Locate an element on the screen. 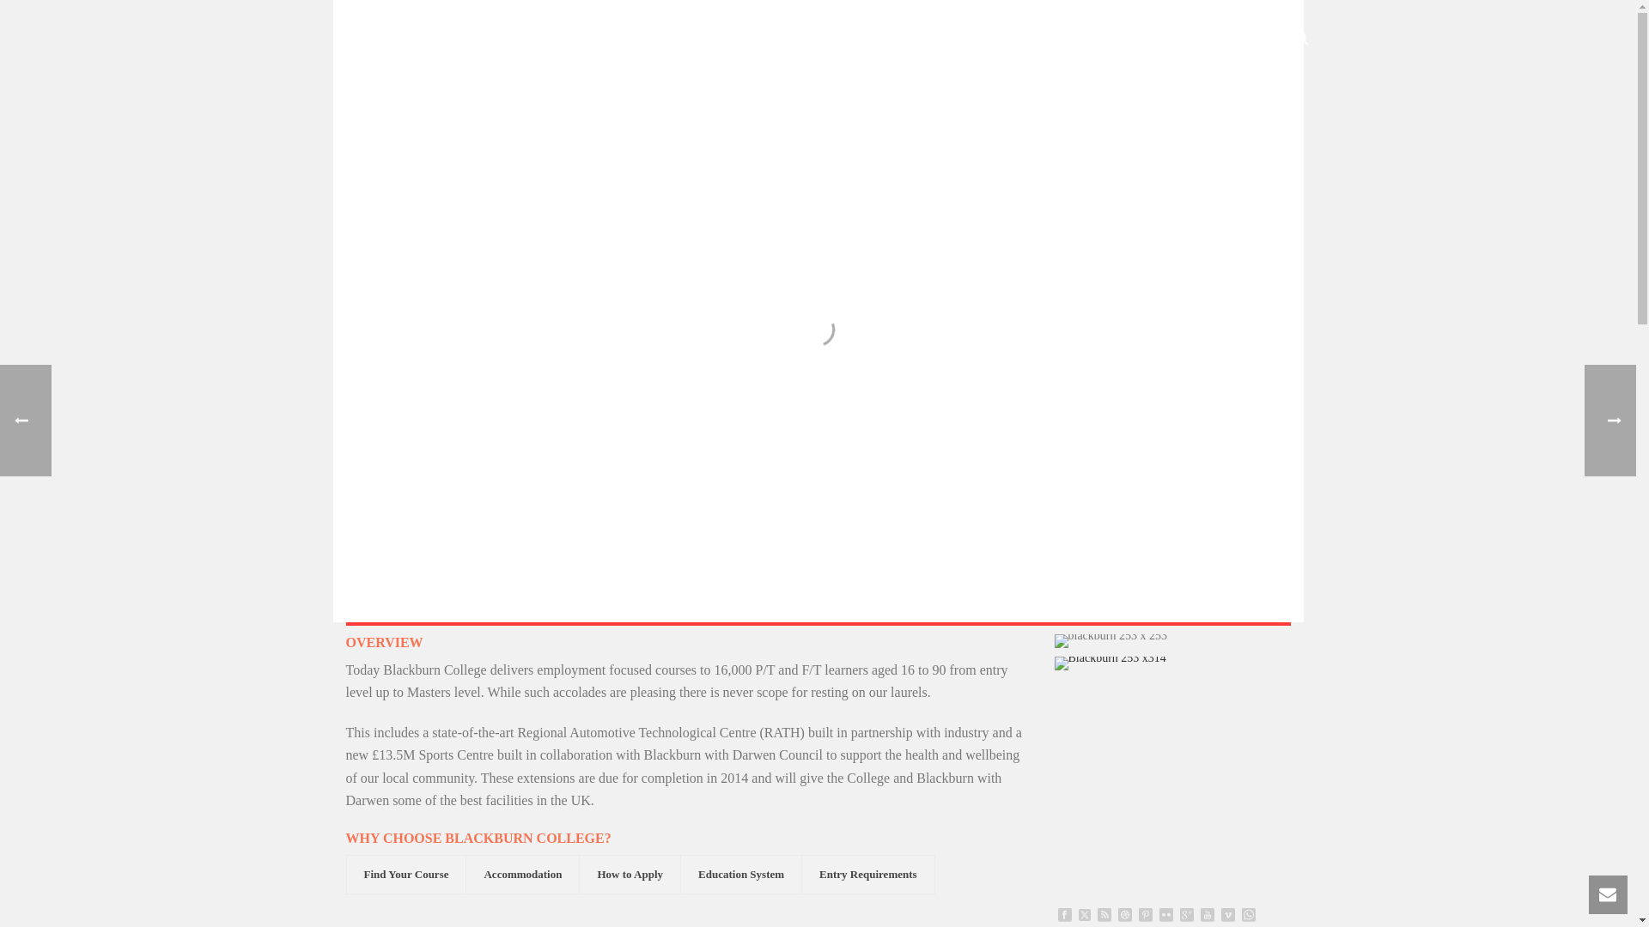 The image size is (1649, 927). CONTACT US is located at coordinates (1230, 39).